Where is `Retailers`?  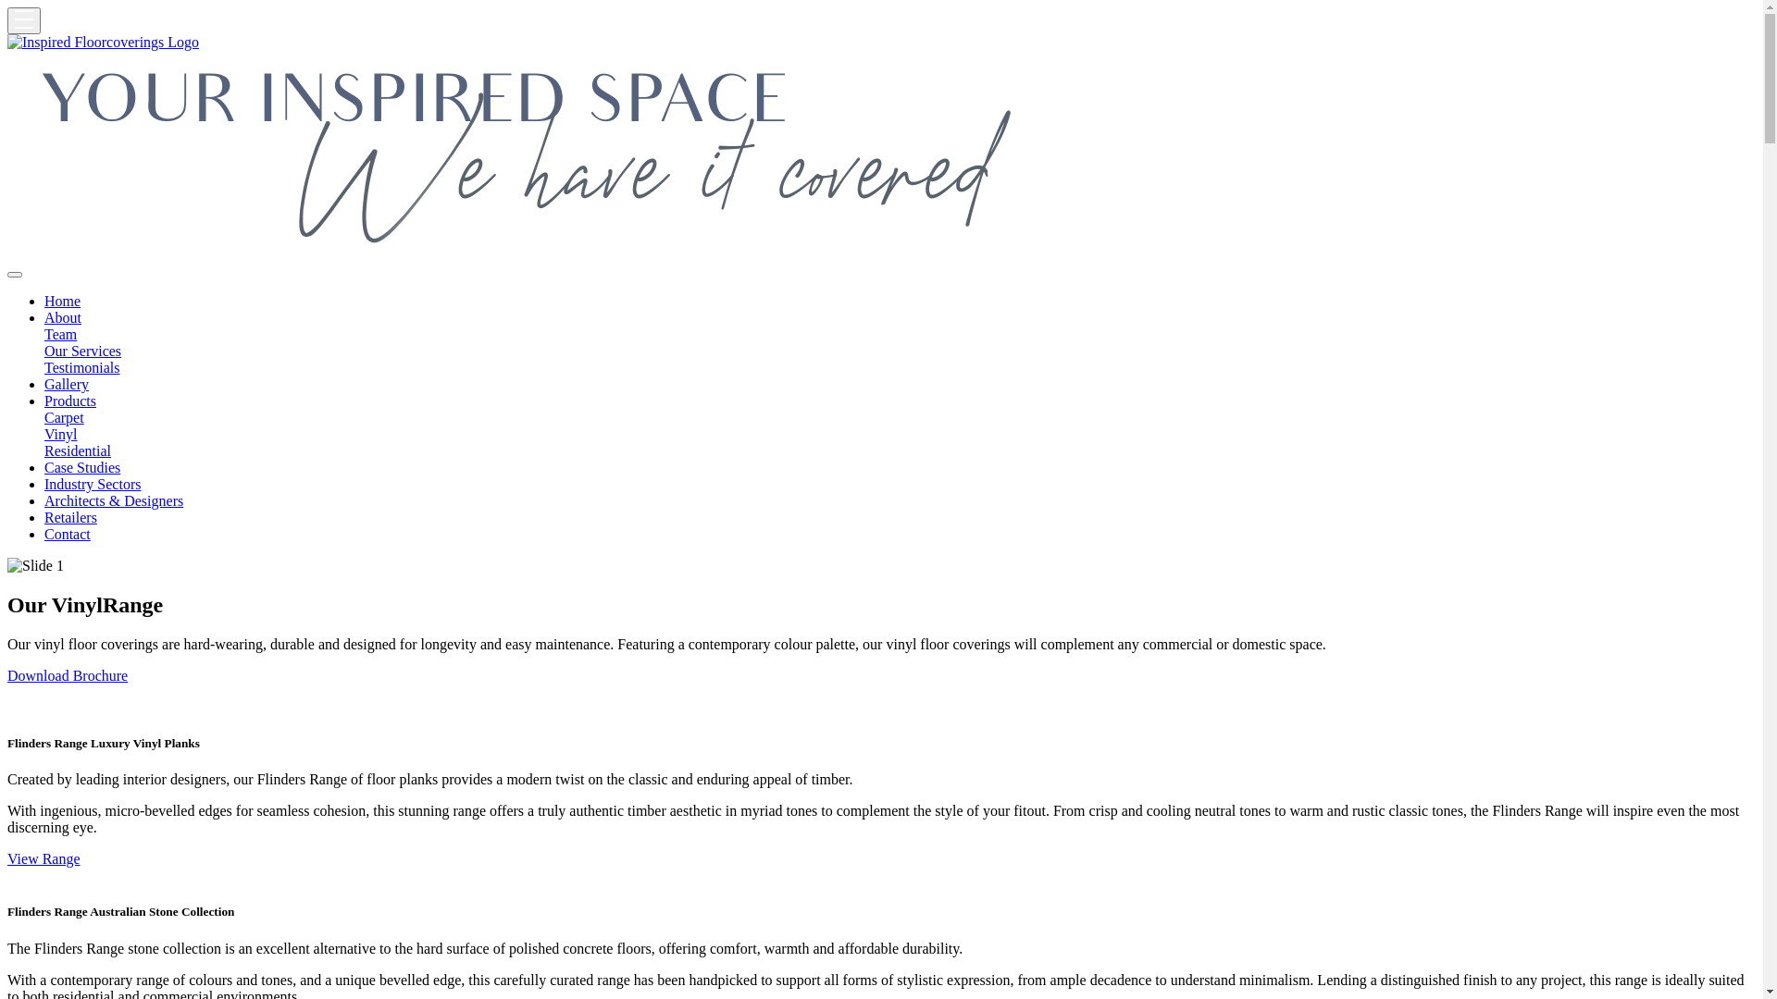 Retailers is located at coordinates (70, 518).